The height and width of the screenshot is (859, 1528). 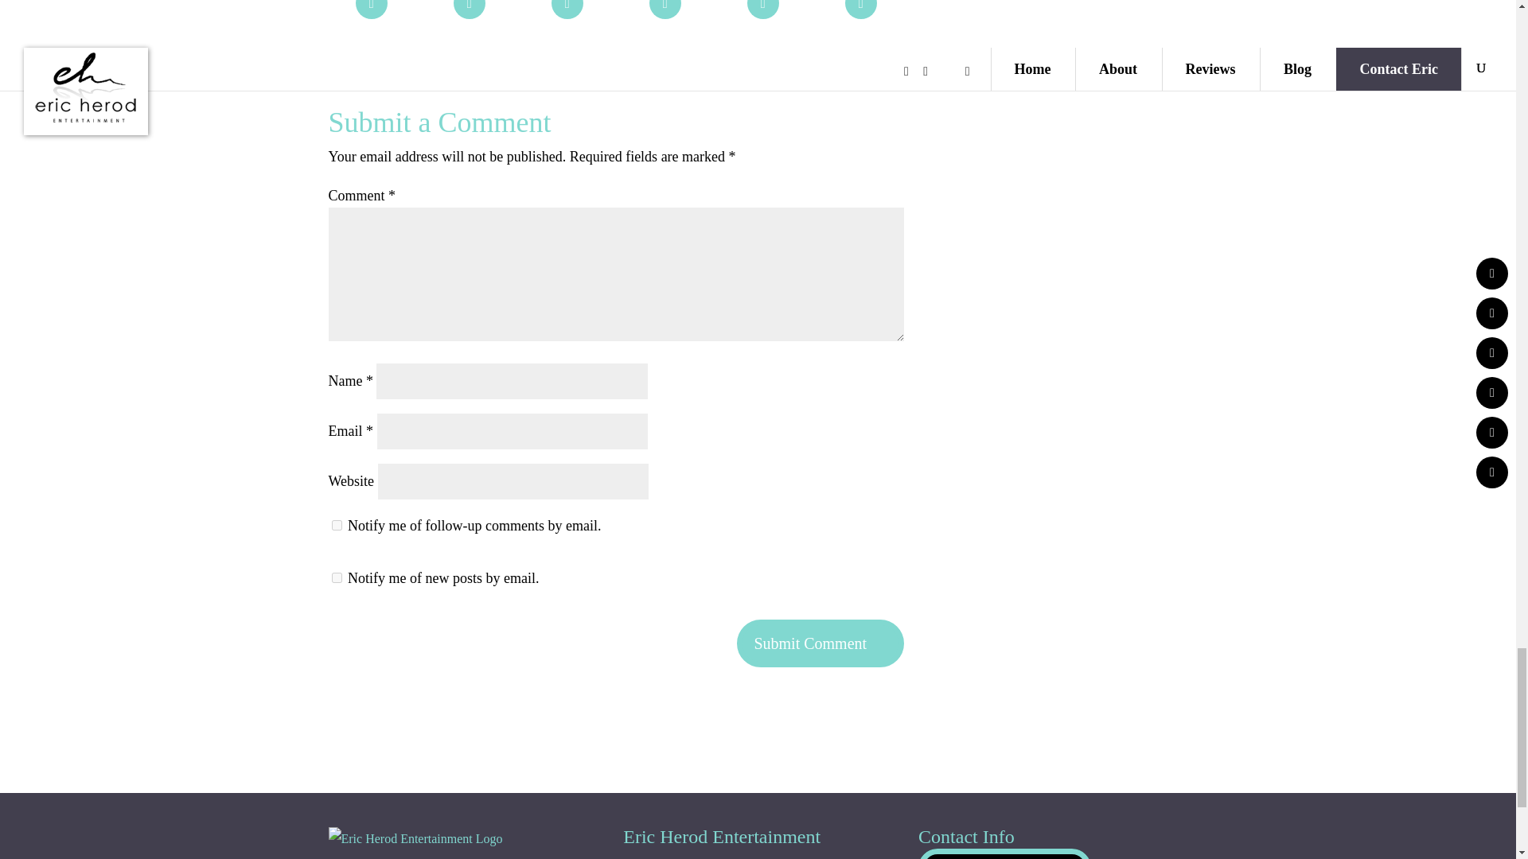 What do you see at coordinates (1004, 854) in the screenshot?
I see `Check Availability` at bounding box center [1004, 854].